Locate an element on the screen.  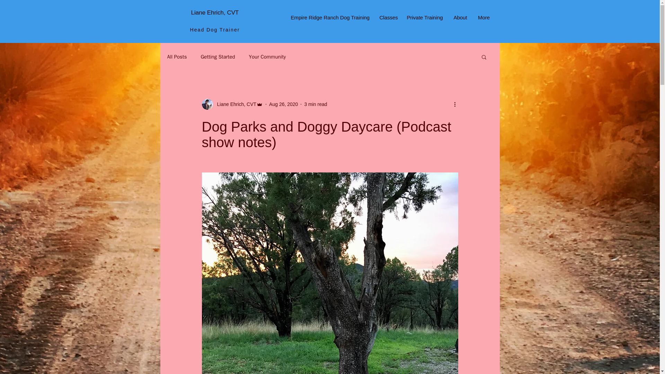
Private Training is located at coordinates (425, 17).